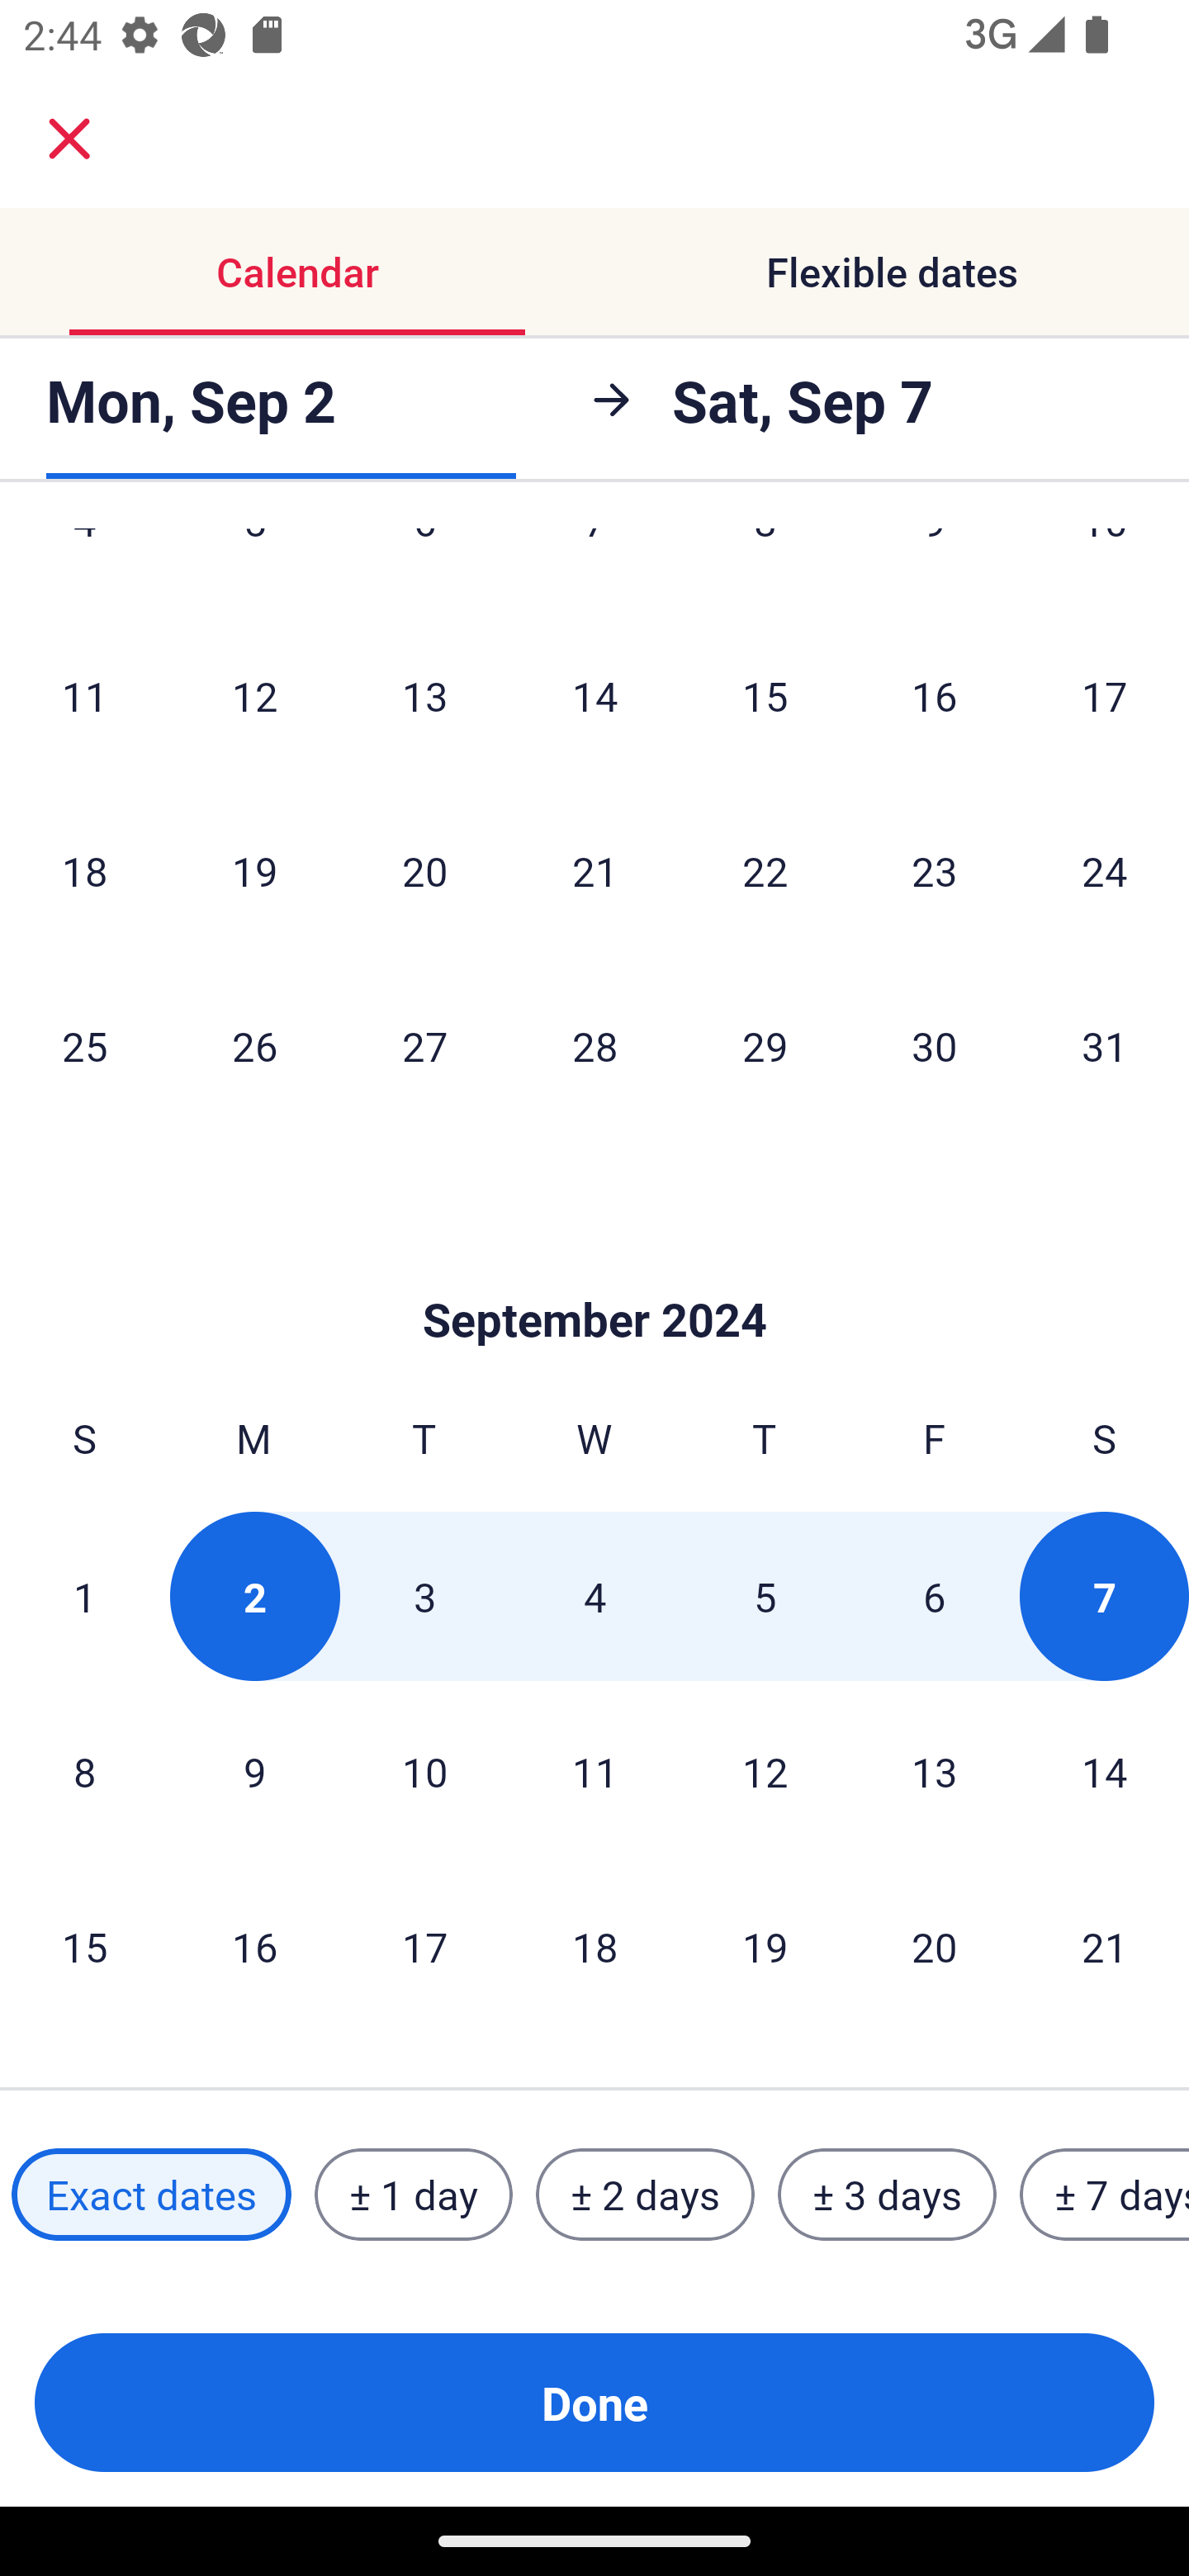 This screenshot has height=2576, width=1189. Describe the element at coordinates (1105, 1772) in the screenshot. I see `14 Saturday, September 14, 2024` at that location.